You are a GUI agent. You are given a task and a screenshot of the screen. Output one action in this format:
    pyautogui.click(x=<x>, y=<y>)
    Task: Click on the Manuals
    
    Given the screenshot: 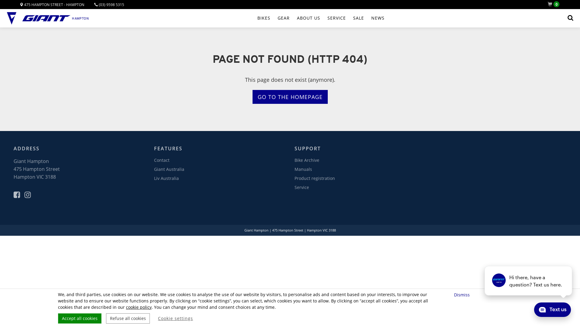 What is the action you would take?
    pyautogui.click(x=303, y=169)
    